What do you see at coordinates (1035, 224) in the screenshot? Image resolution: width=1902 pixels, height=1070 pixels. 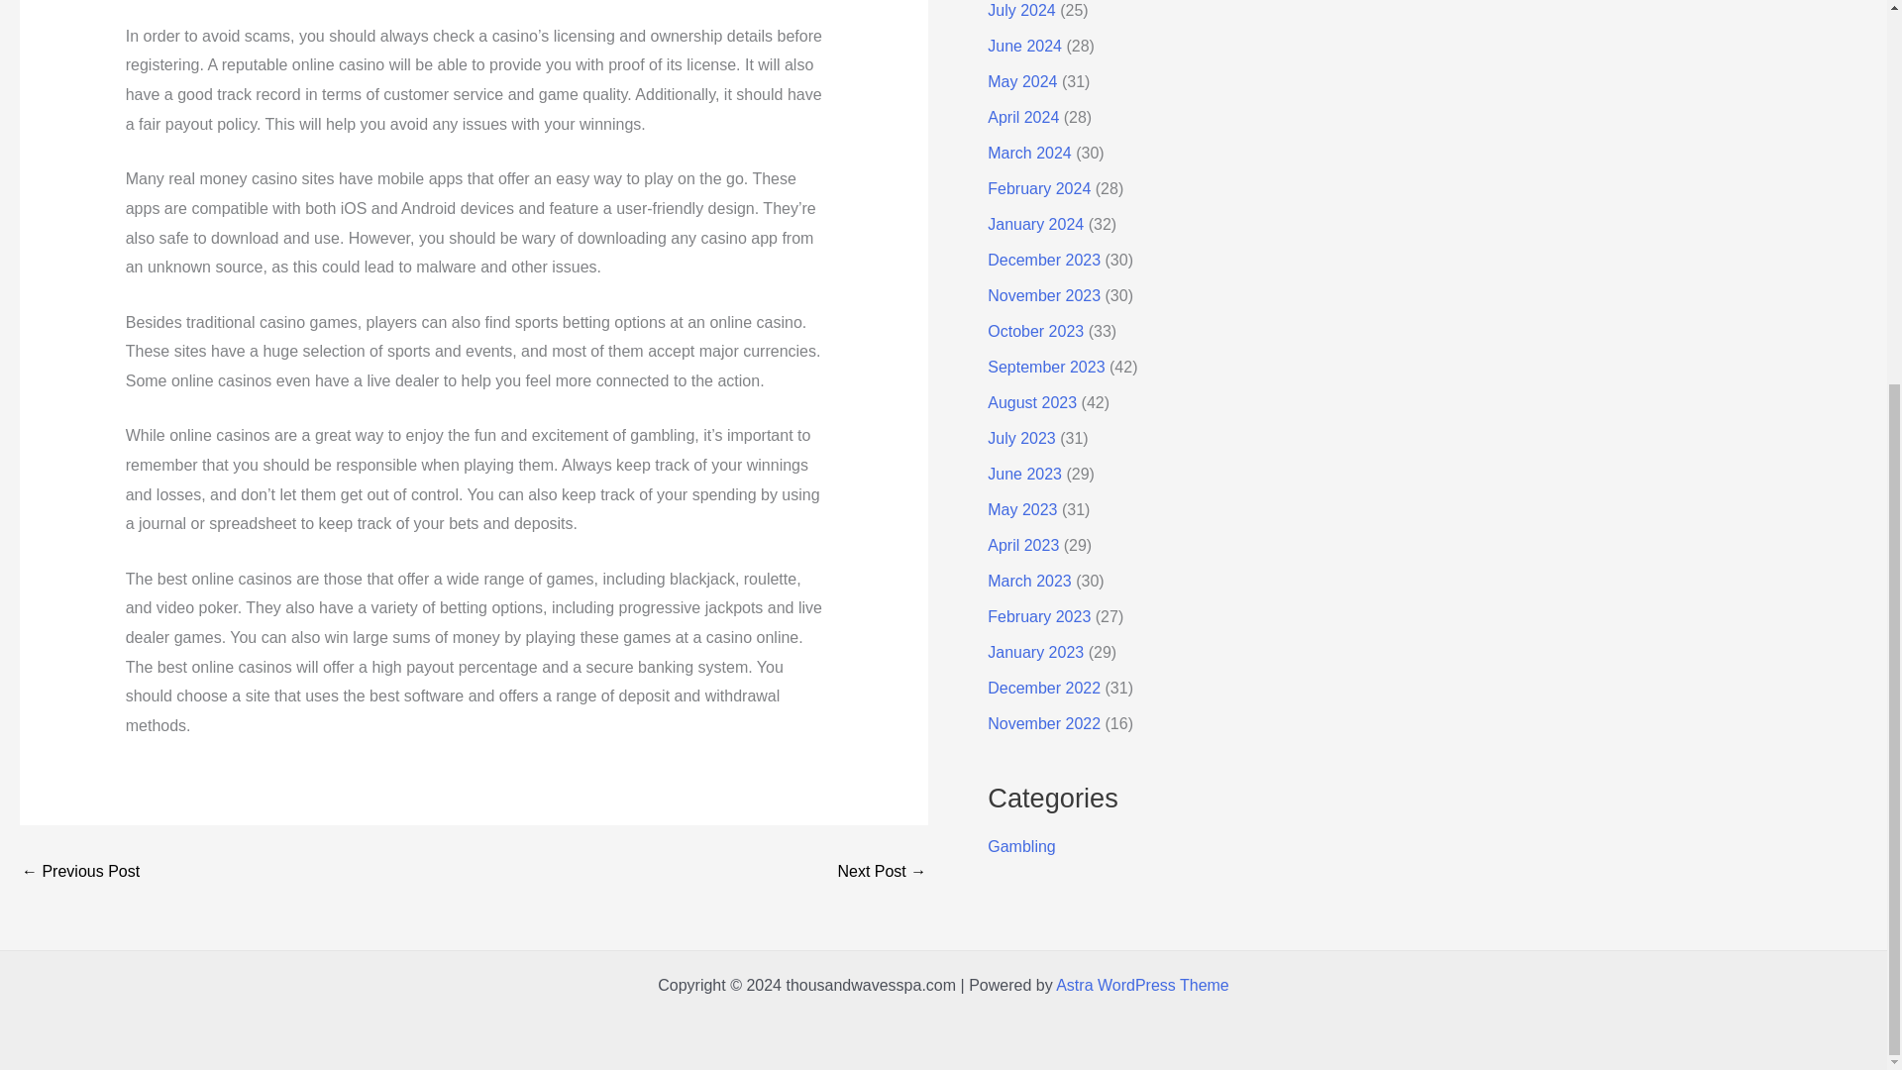 I see `January 2024` at bounding box center [1035, 224].